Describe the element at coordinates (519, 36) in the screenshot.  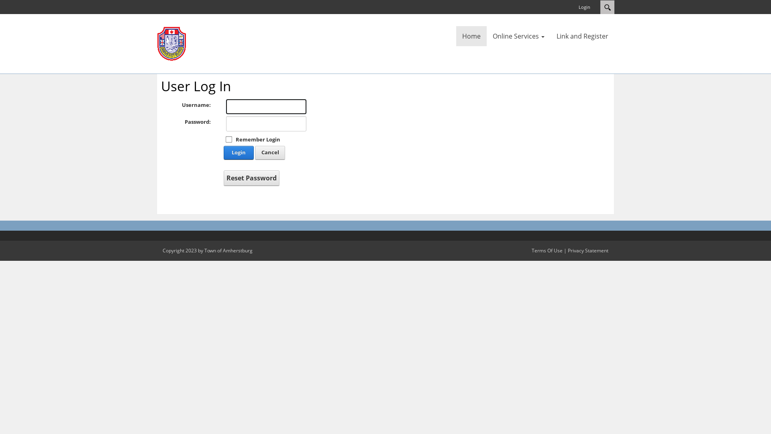
I see `Online Services` at that location.